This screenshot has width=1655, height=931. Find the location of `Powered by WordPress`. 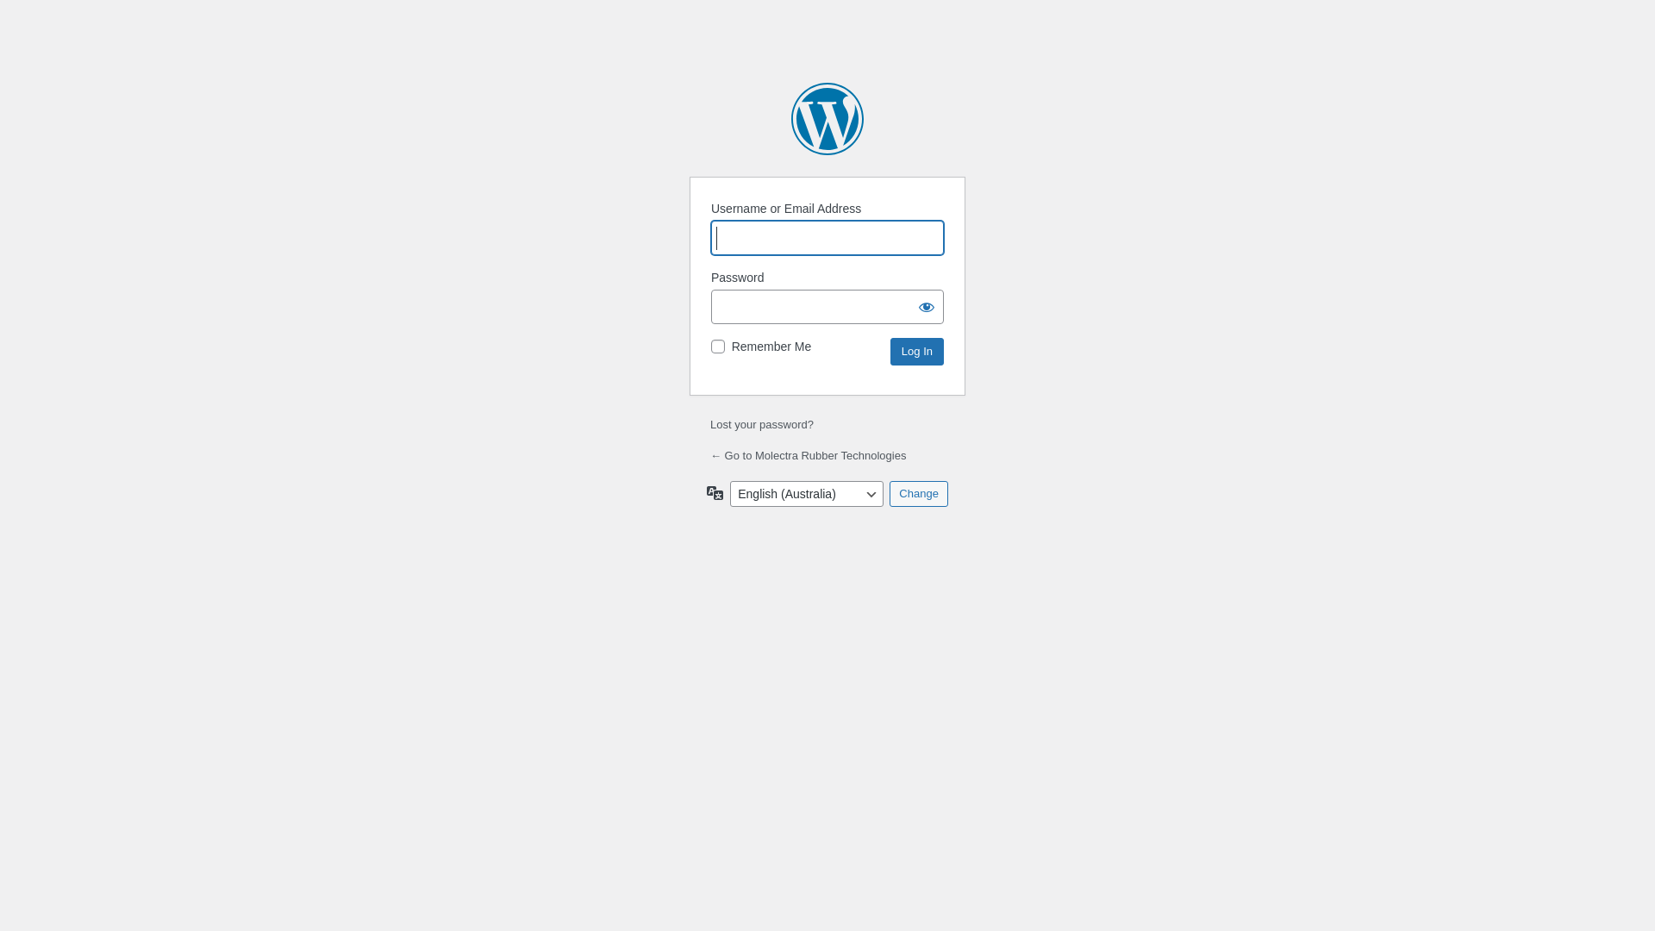

Powered by WordPress is located at coordinates (827, 119).